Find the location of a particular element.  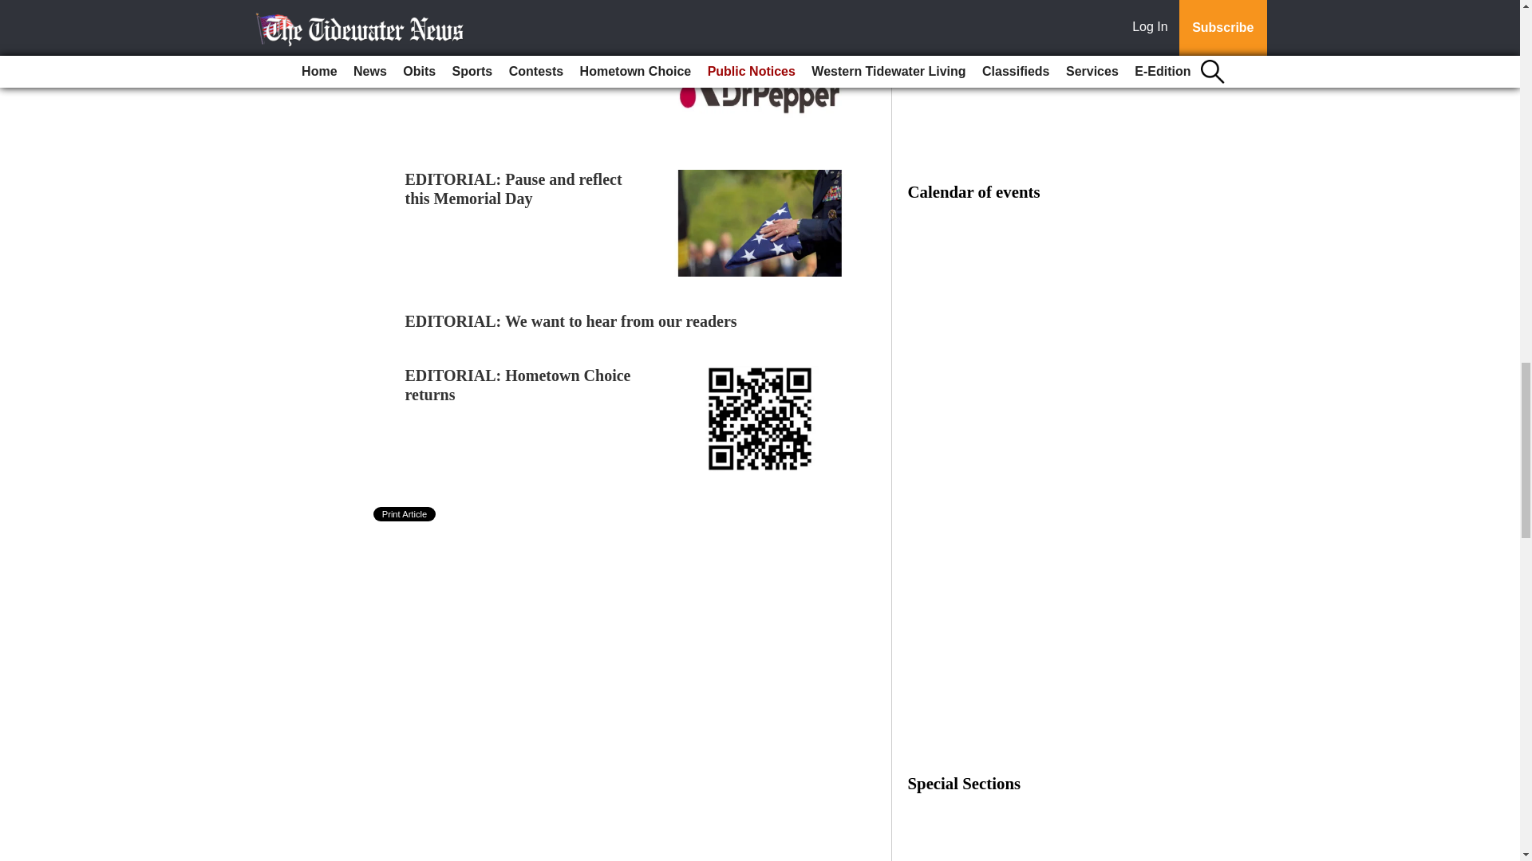

EDITORIAL: We want to hear from our readers is located at coordinates (571, 320).